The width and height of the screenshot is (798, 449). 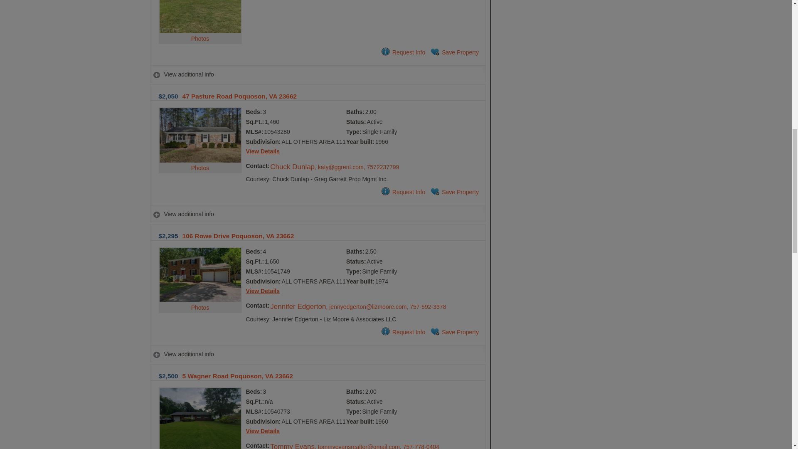 What do you see at coordinates (318, 74) in the screenshot?
I see `View property remarks and map` at bounding box center [318, 74].